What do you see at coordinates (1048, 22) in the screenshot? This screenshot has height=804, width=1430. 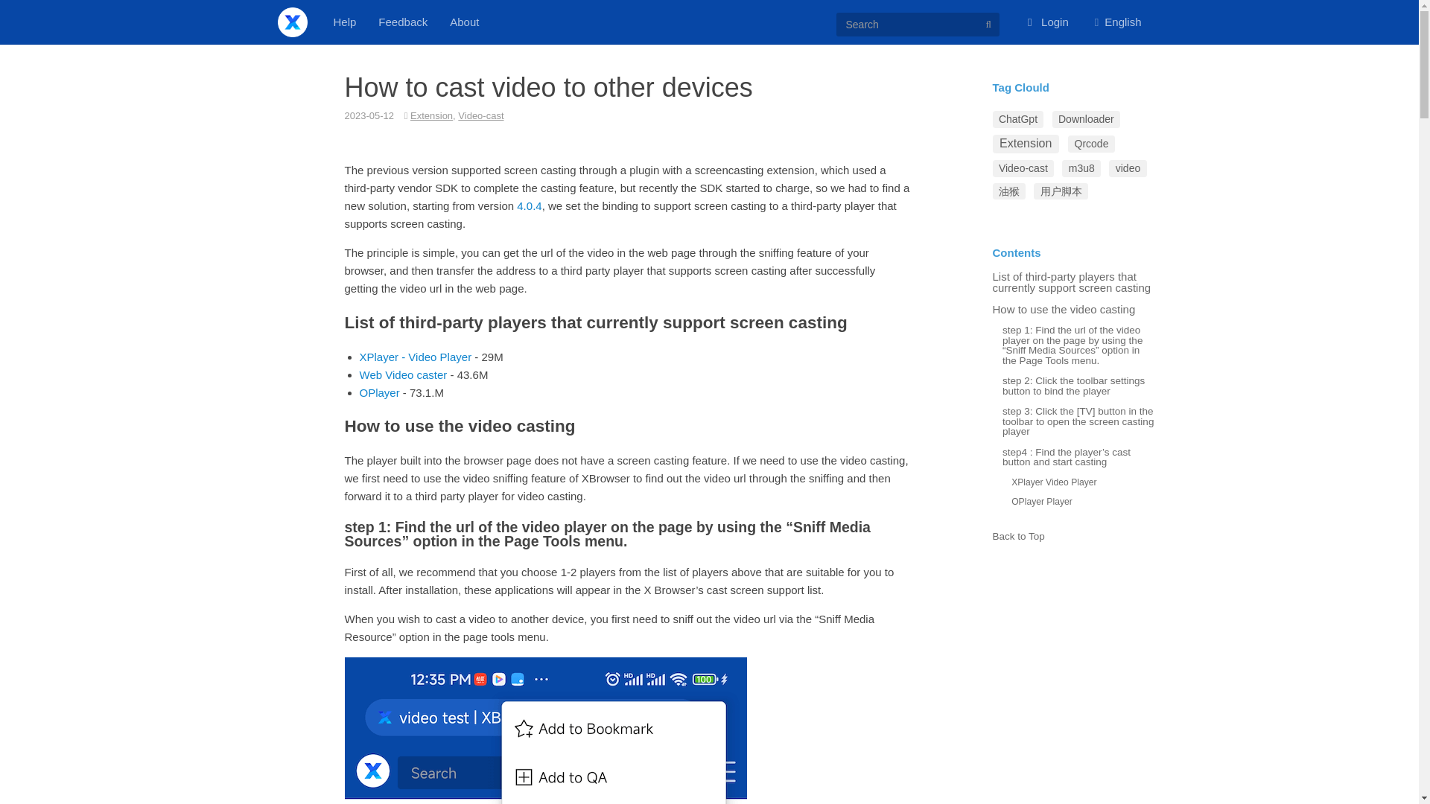 I see `   Login` at bounding box center [1048, 22].